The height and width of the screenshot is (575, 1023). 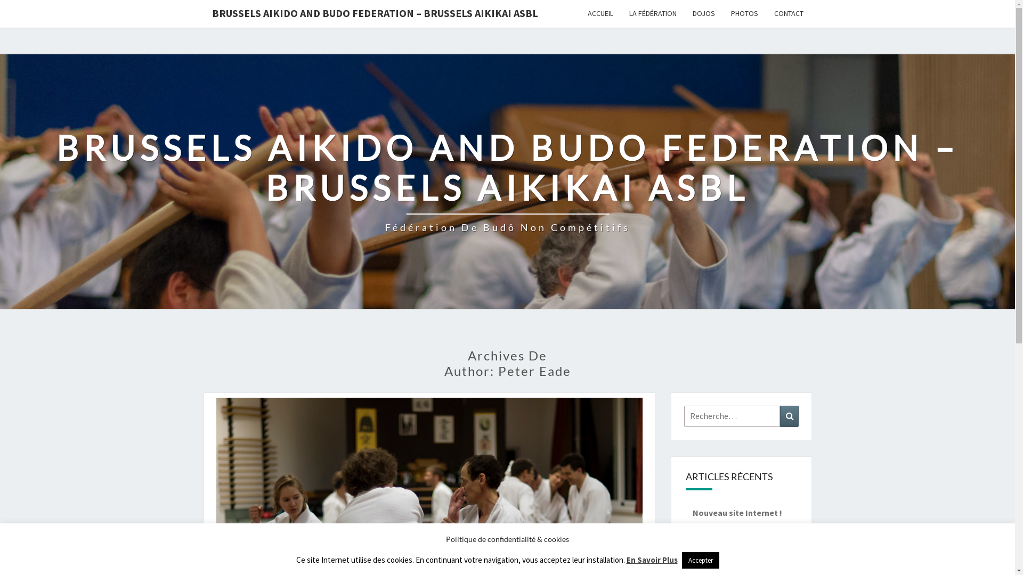 What do you see at coordinates (600, 14) in the screenshot?
I see `ACCUEIL` at bounding box center [600, 14].